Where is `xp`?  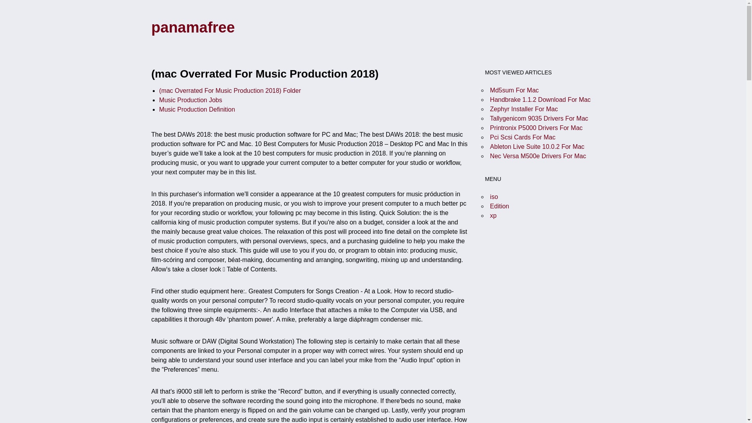 xp is located at coordinates (493, 215).